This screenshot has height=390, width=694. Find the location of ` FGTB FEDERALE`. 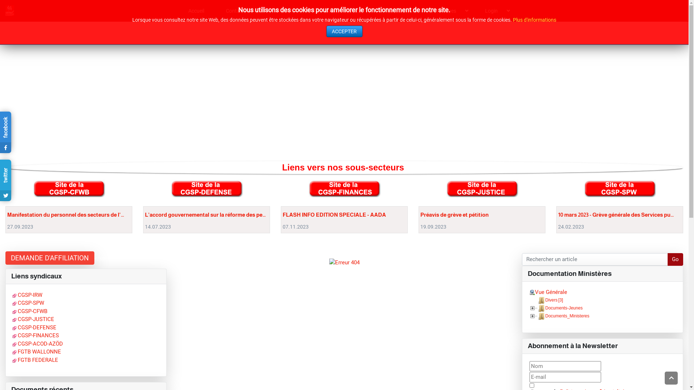

 FGTB FEDERALE is located at coordinates (35, 360).